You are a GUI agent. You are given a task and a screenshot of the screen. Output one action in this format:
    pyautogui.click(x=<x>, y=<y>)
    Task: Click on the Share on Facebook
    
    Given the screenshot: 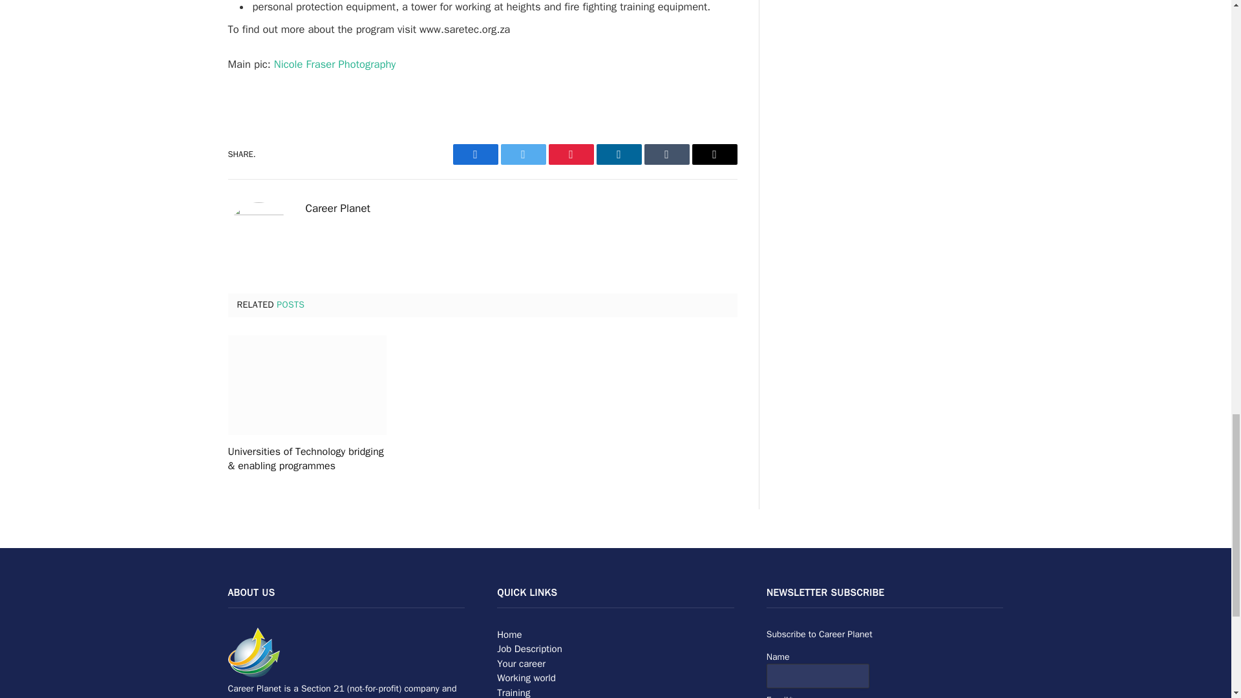 What is the action you would take?
    pyautogui.click(x=474, y=154)
    